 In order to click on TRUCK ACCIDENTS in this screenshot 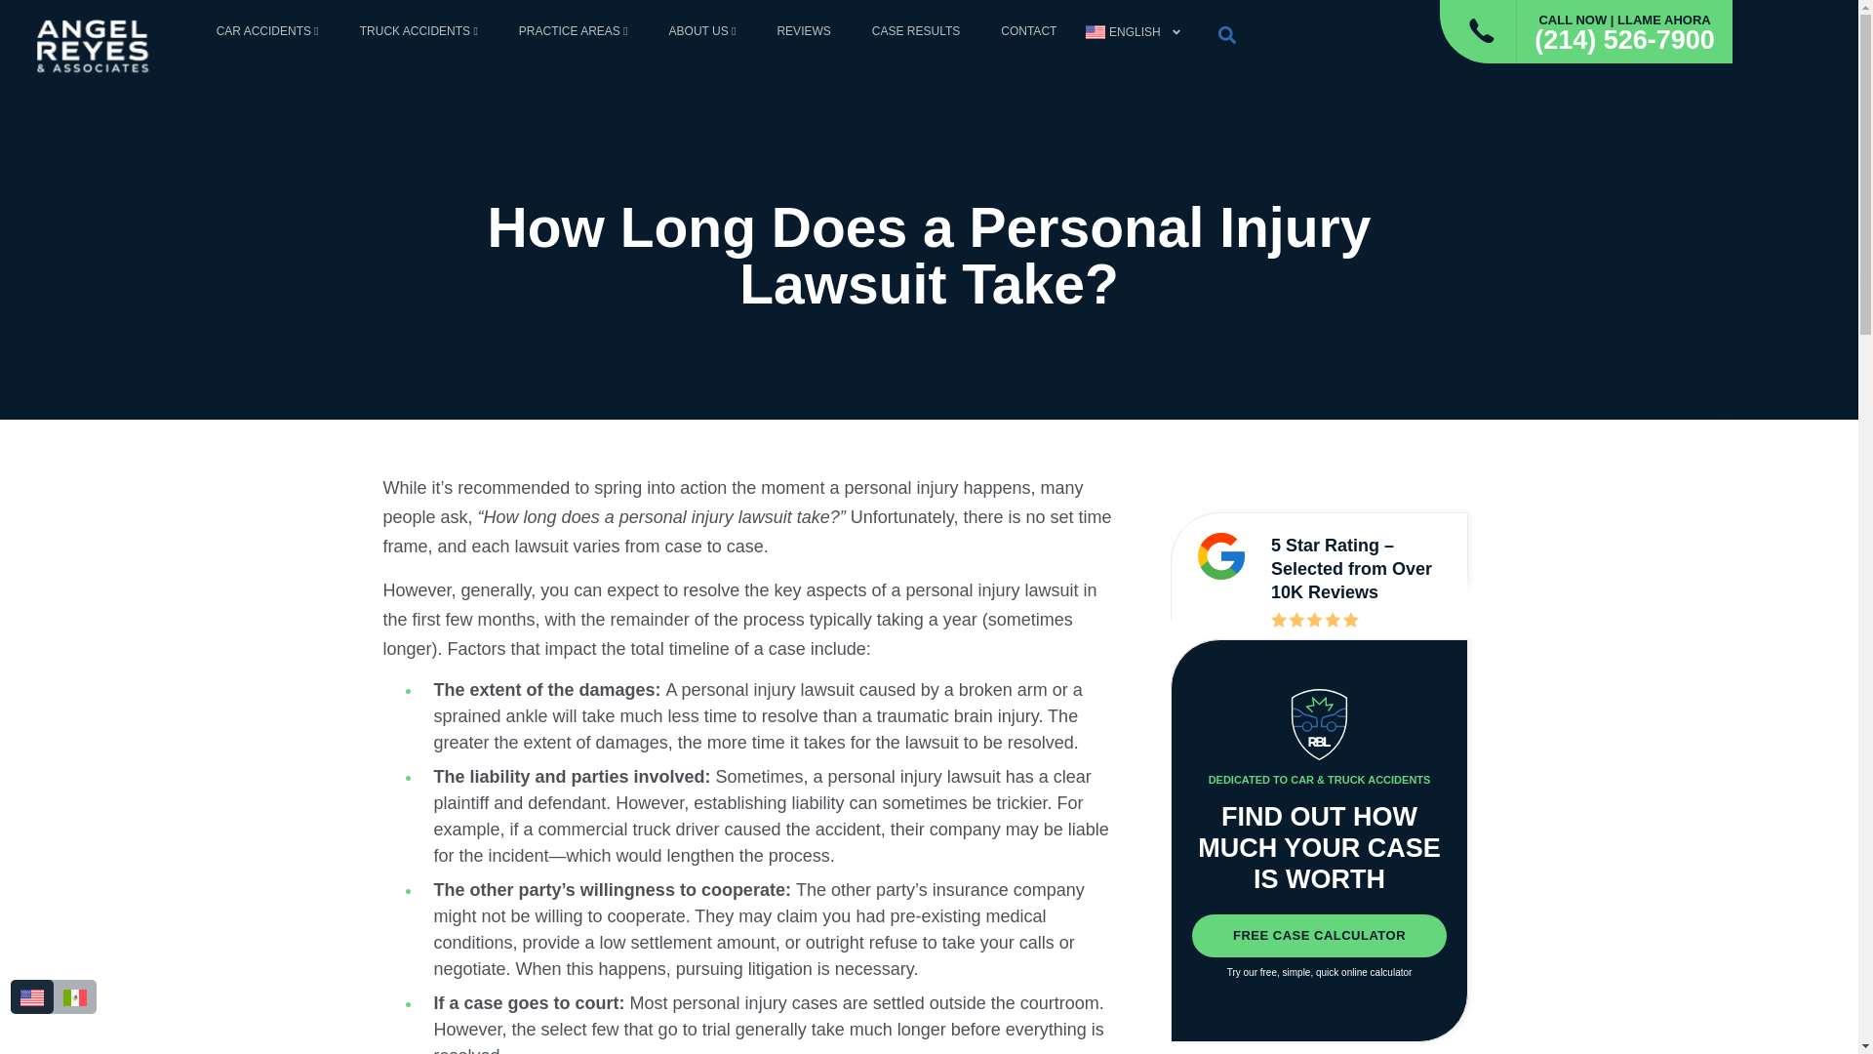, I will do `click(418, 31)`.